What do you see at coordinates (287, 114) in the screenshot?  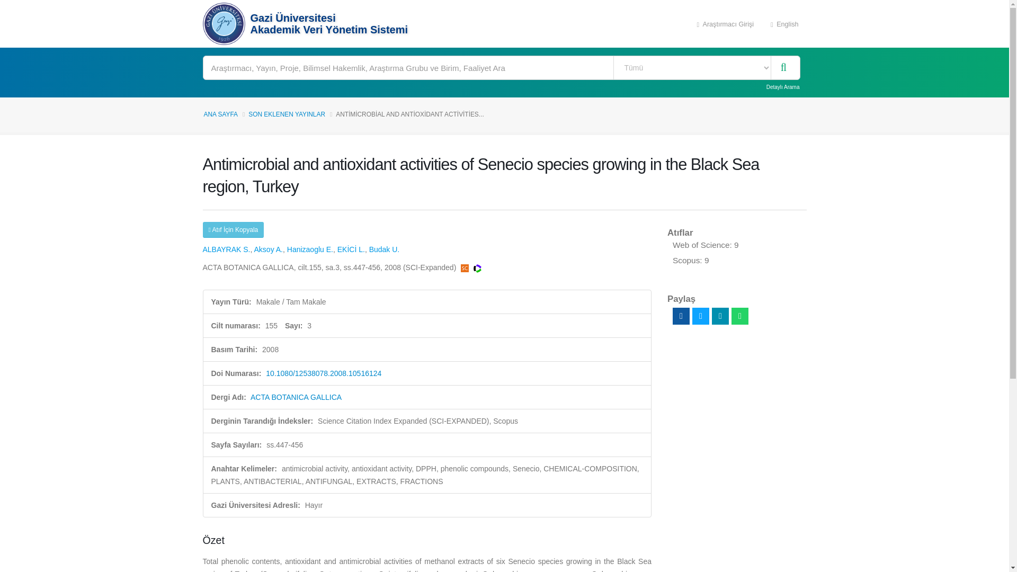 I see `SON EKLENEN YAYINLAR` at bounding box center [287, 114].